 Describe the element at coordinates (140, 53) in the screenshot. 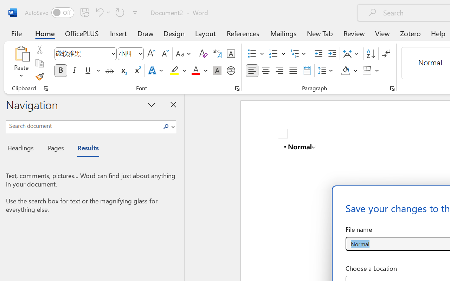

I see `Open` at that location.